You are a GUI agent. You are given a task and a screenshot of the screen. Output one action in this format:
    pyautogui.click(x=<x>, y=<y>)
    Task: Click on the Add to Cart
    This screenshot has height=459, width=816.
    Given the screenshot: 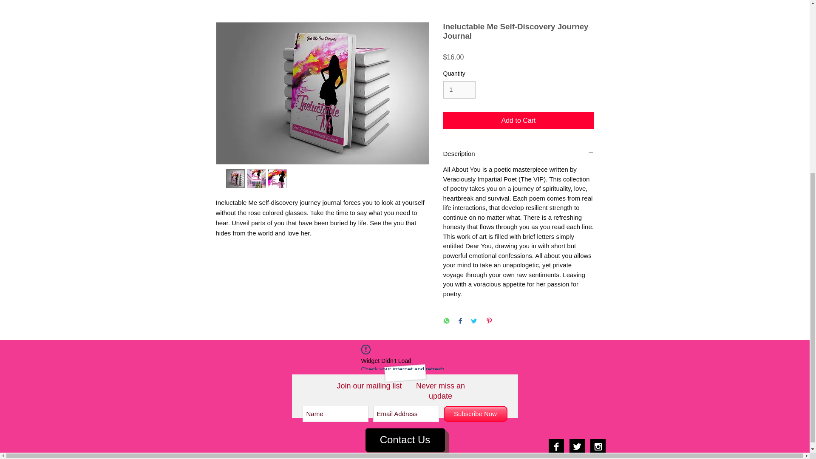 What is the action you would take?
    pyautogui.click(x=518, y=120)
    